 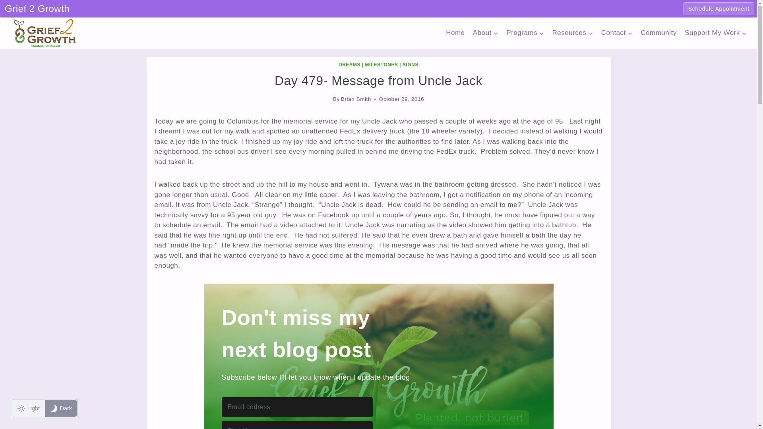 I want to click on About, so click(x=486, y=33).